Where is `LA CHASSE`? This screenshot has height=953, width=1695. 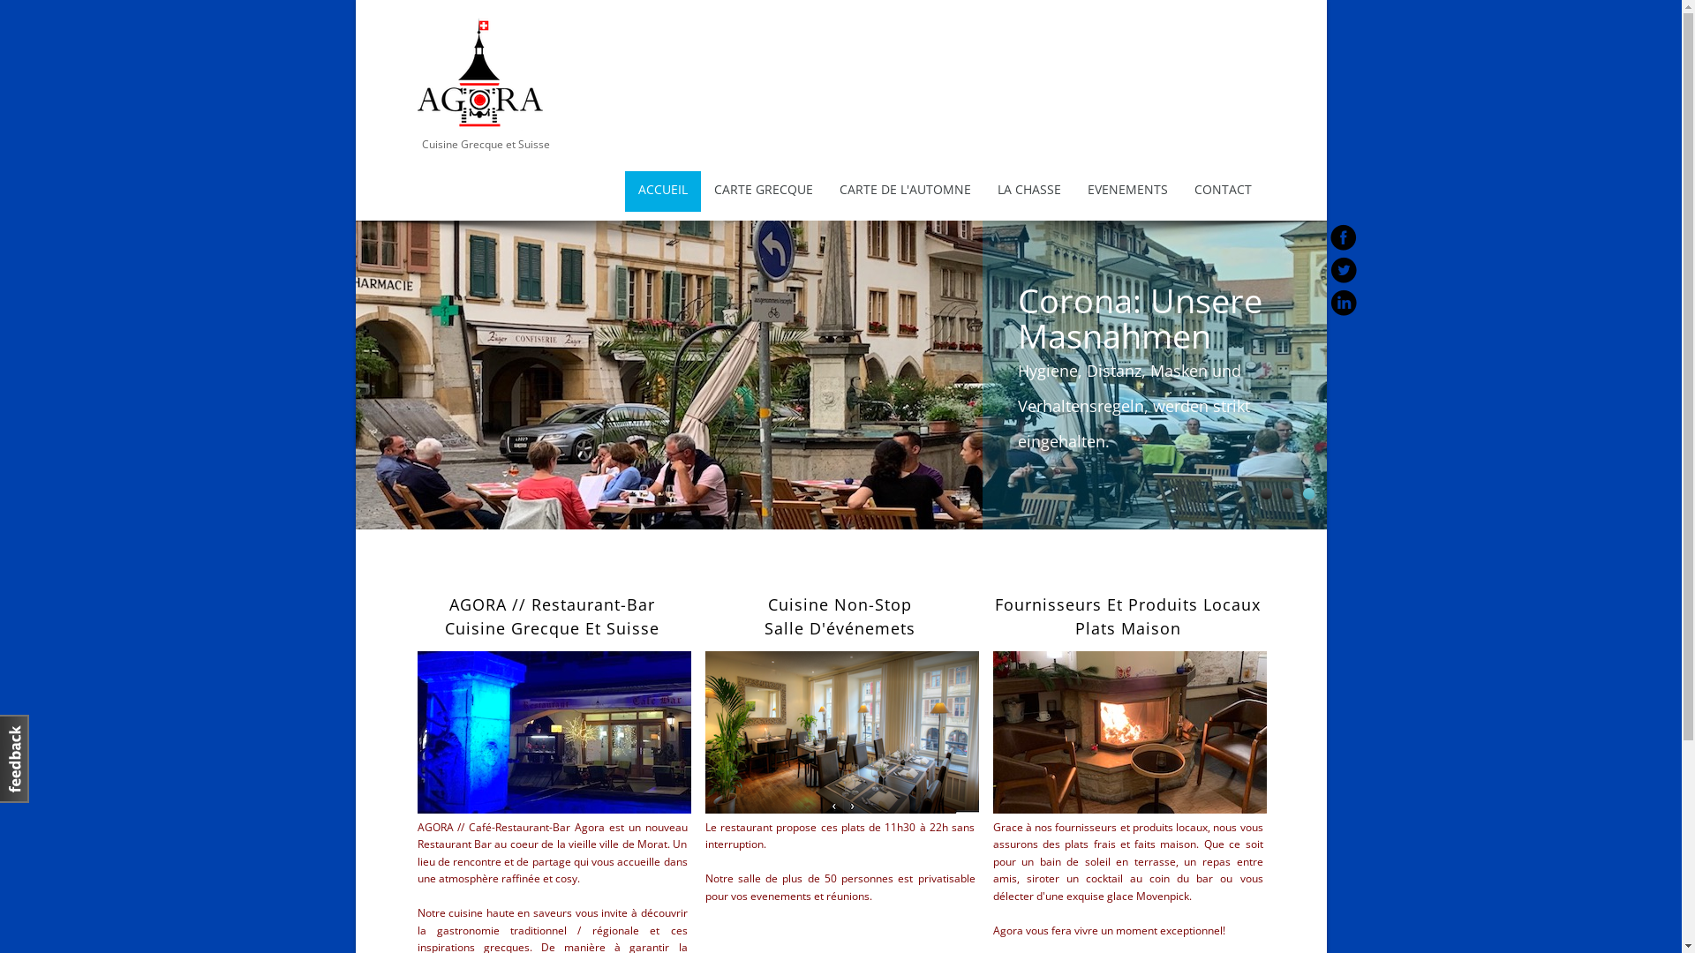 LA CHASSE is located at coordinates (1028, 191).